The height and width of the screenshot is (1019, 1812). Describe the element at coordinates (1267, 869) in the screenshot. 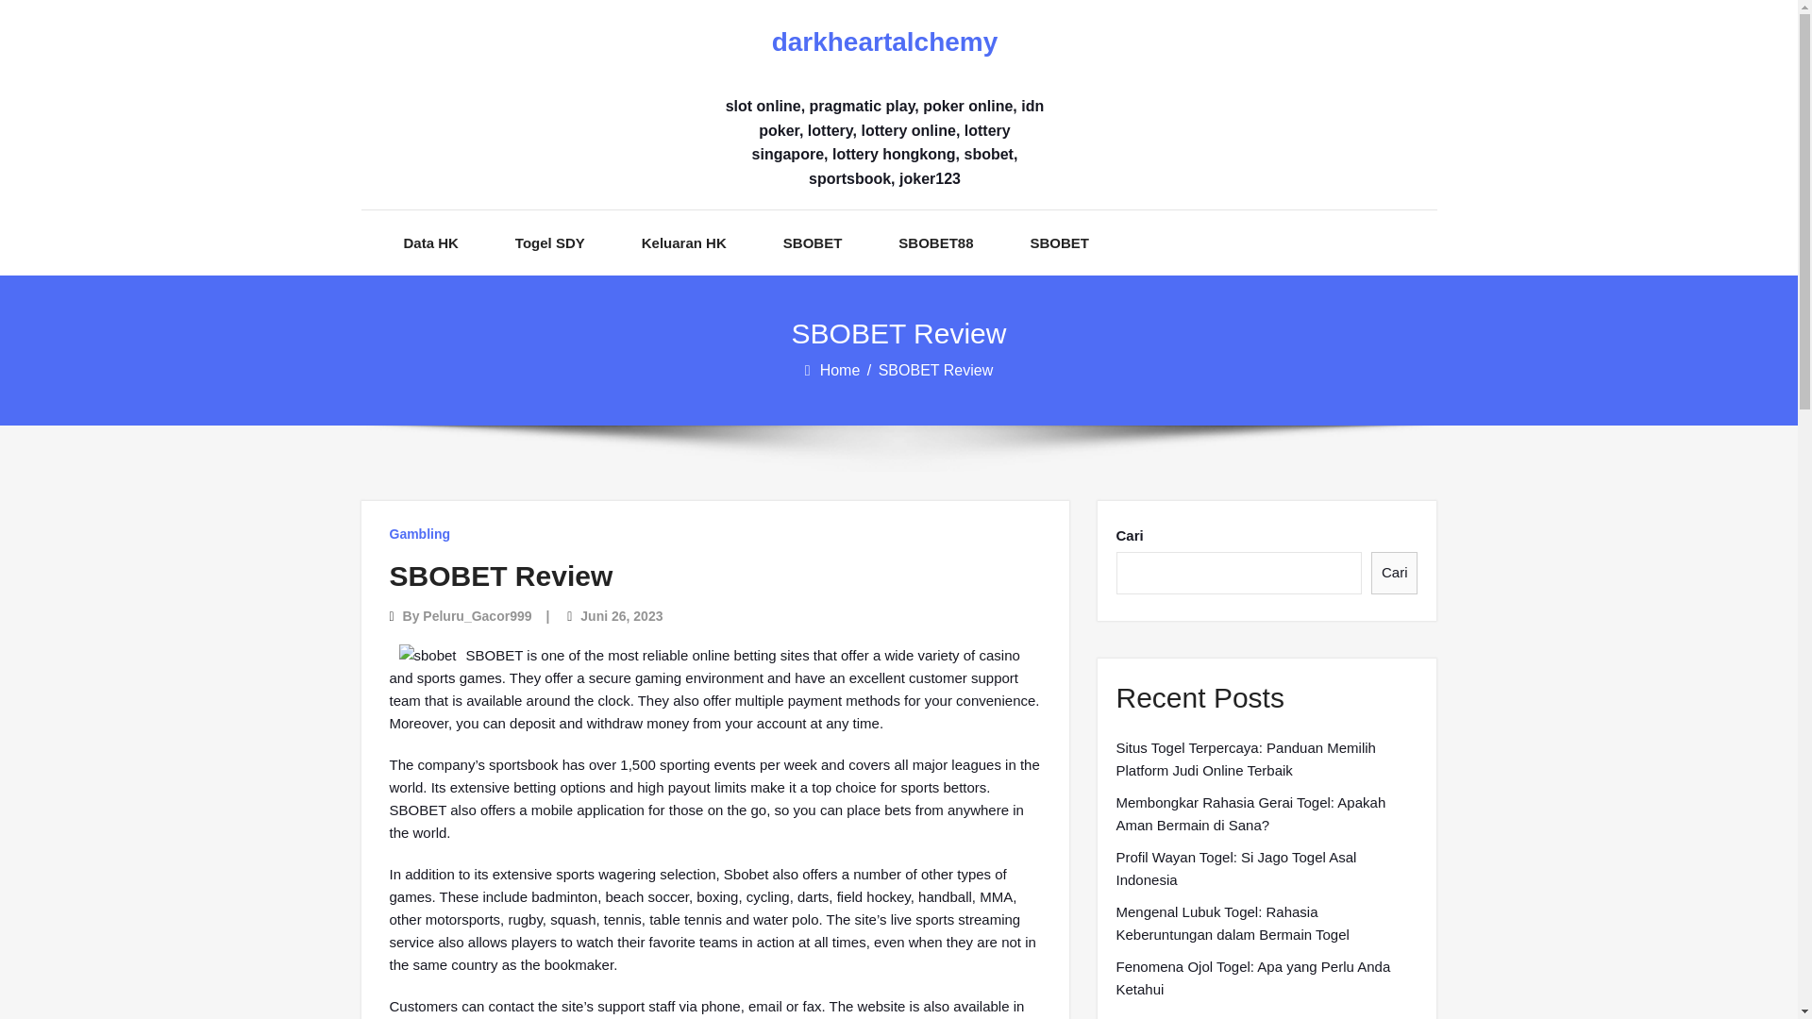

I see `Profil Wayan Togel: Si Jago Togel Asal Indonesia` at that location.